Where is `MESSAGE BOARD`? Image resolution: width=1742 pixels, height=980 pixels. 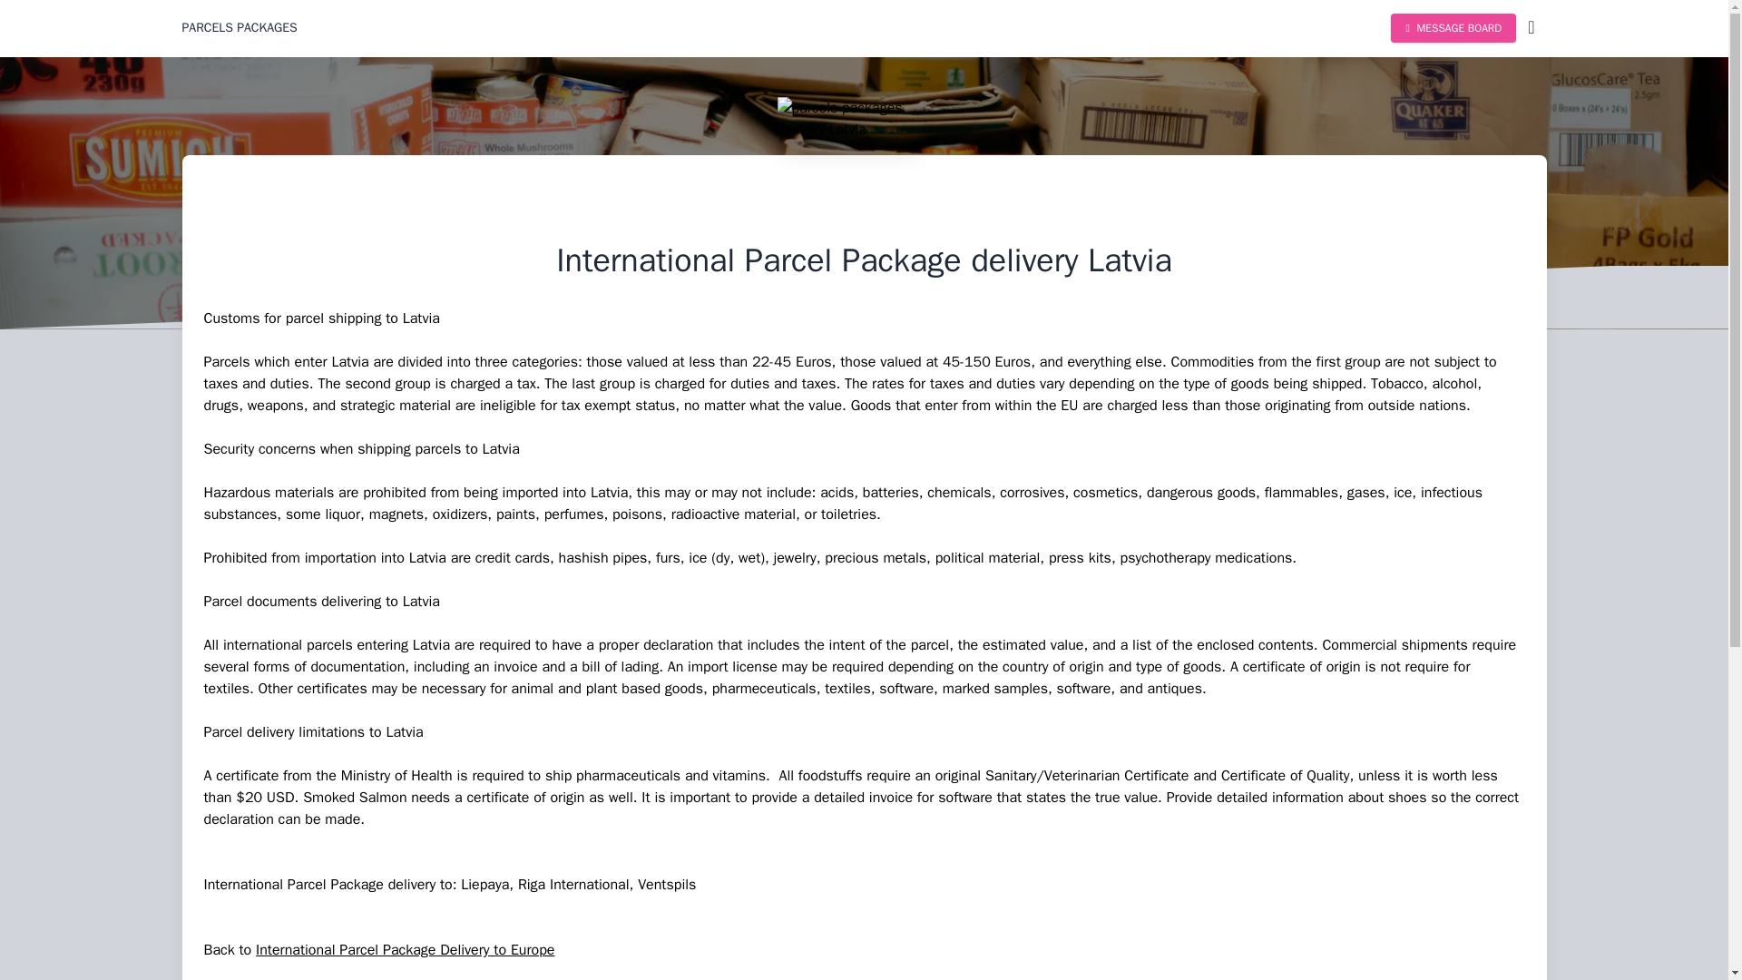
MESSAGE BOARD is located at coordinates (1453, 28).